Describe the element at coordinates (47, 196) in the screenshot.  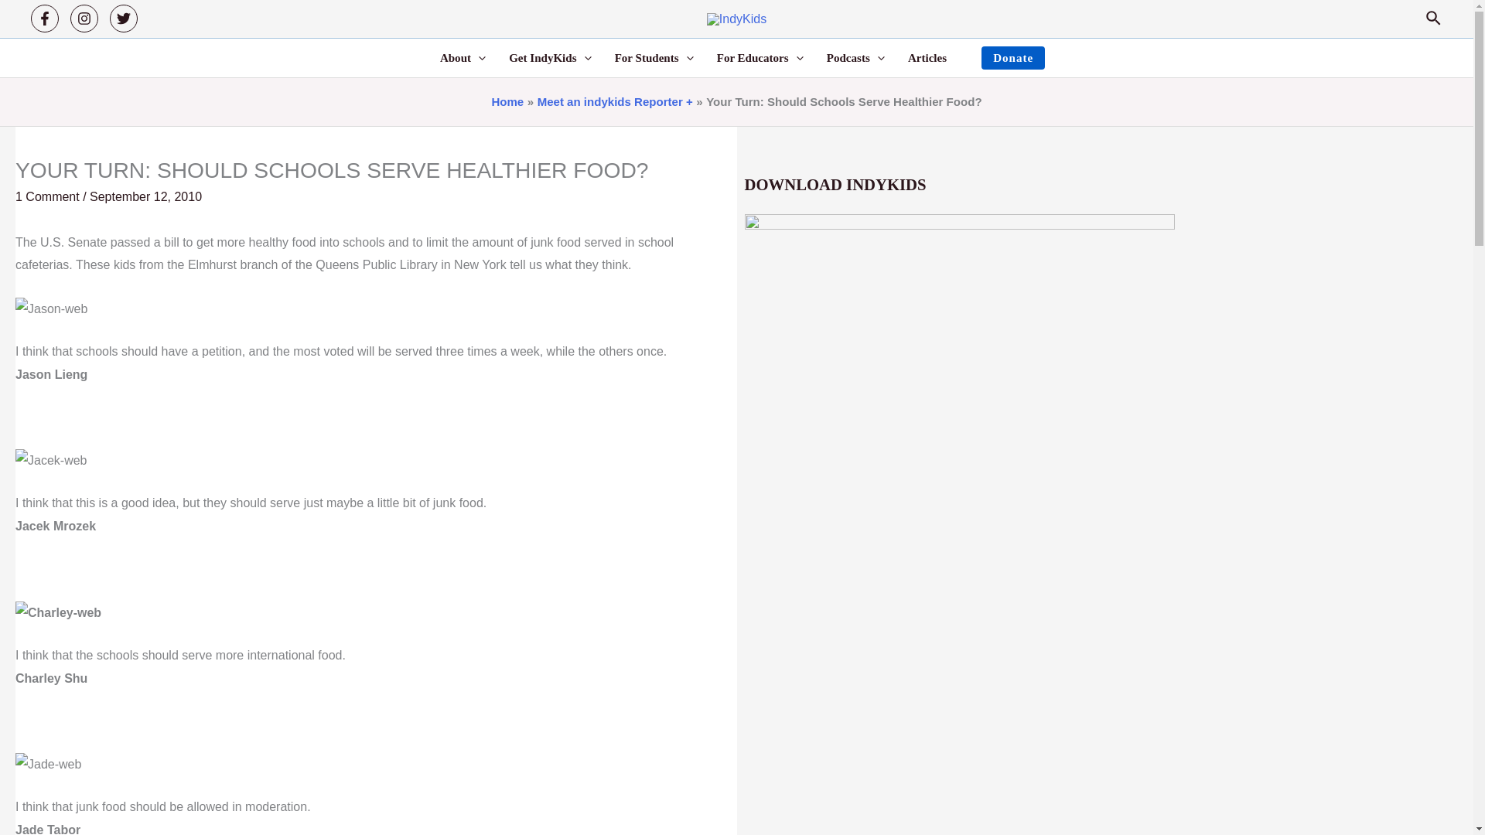
I see `1 Comment` at that location.